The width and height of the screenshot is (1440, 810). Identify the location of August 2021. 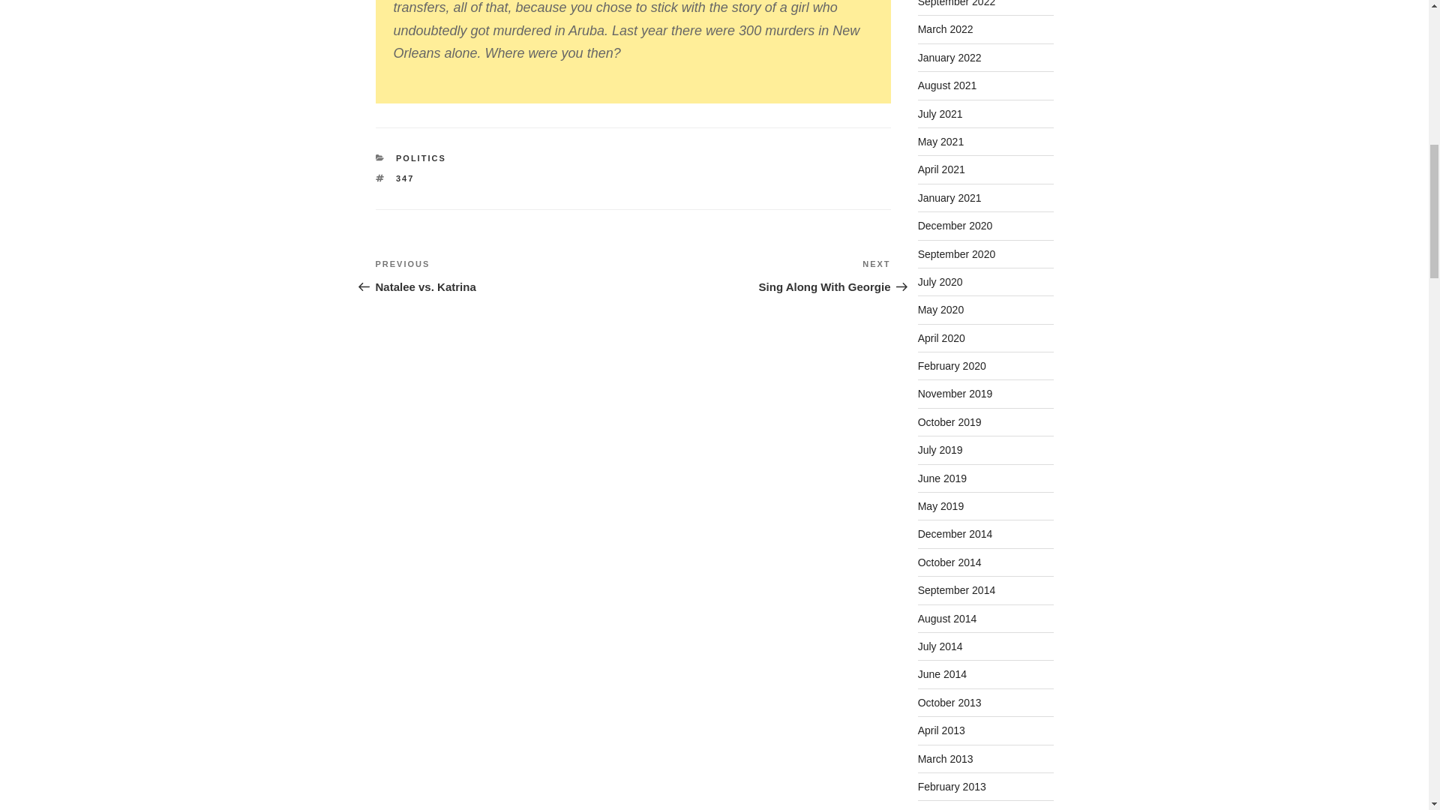
(405, 178).